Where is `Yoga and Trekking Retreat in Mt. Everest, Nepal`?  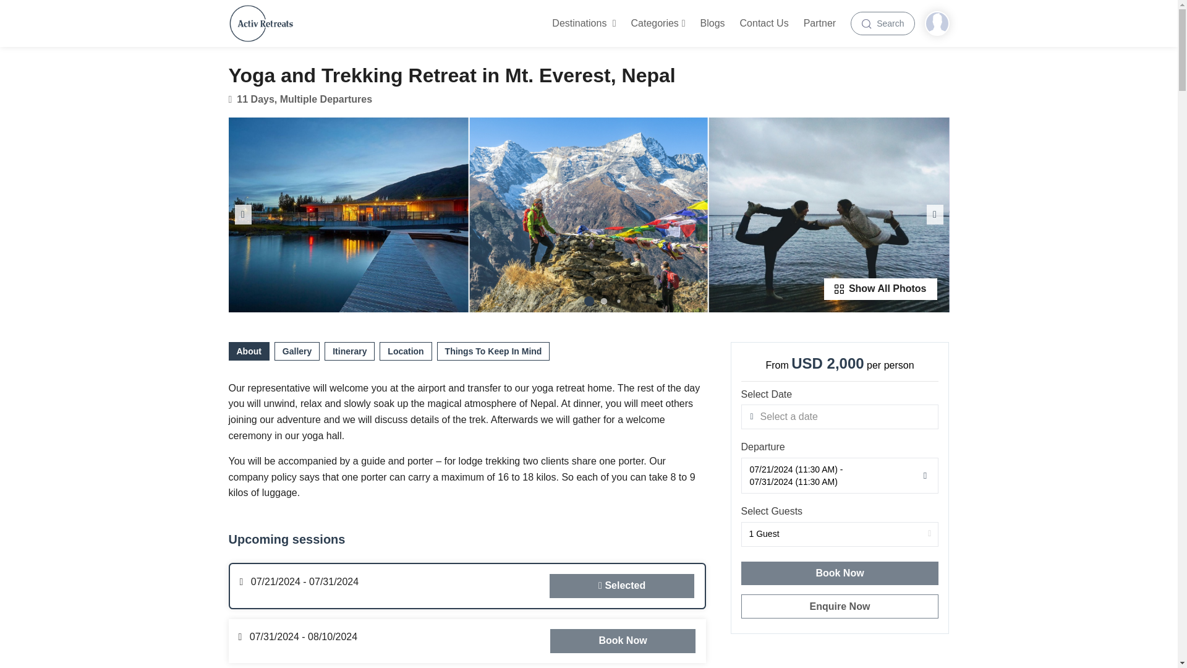
Yoga and Trekking Retreat in Mt. Everest, Nepal is located at coordinates (589, 215).